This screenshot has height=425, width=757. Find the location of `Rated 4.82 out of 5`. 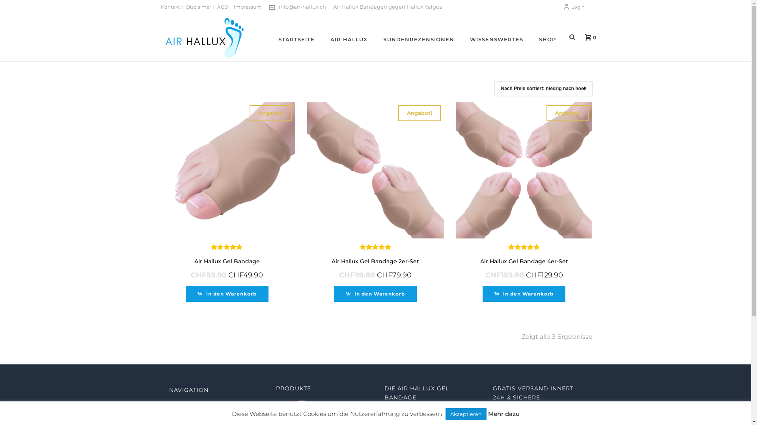

Rated 4.82 out of 5 is located at coordinates (375, 247).